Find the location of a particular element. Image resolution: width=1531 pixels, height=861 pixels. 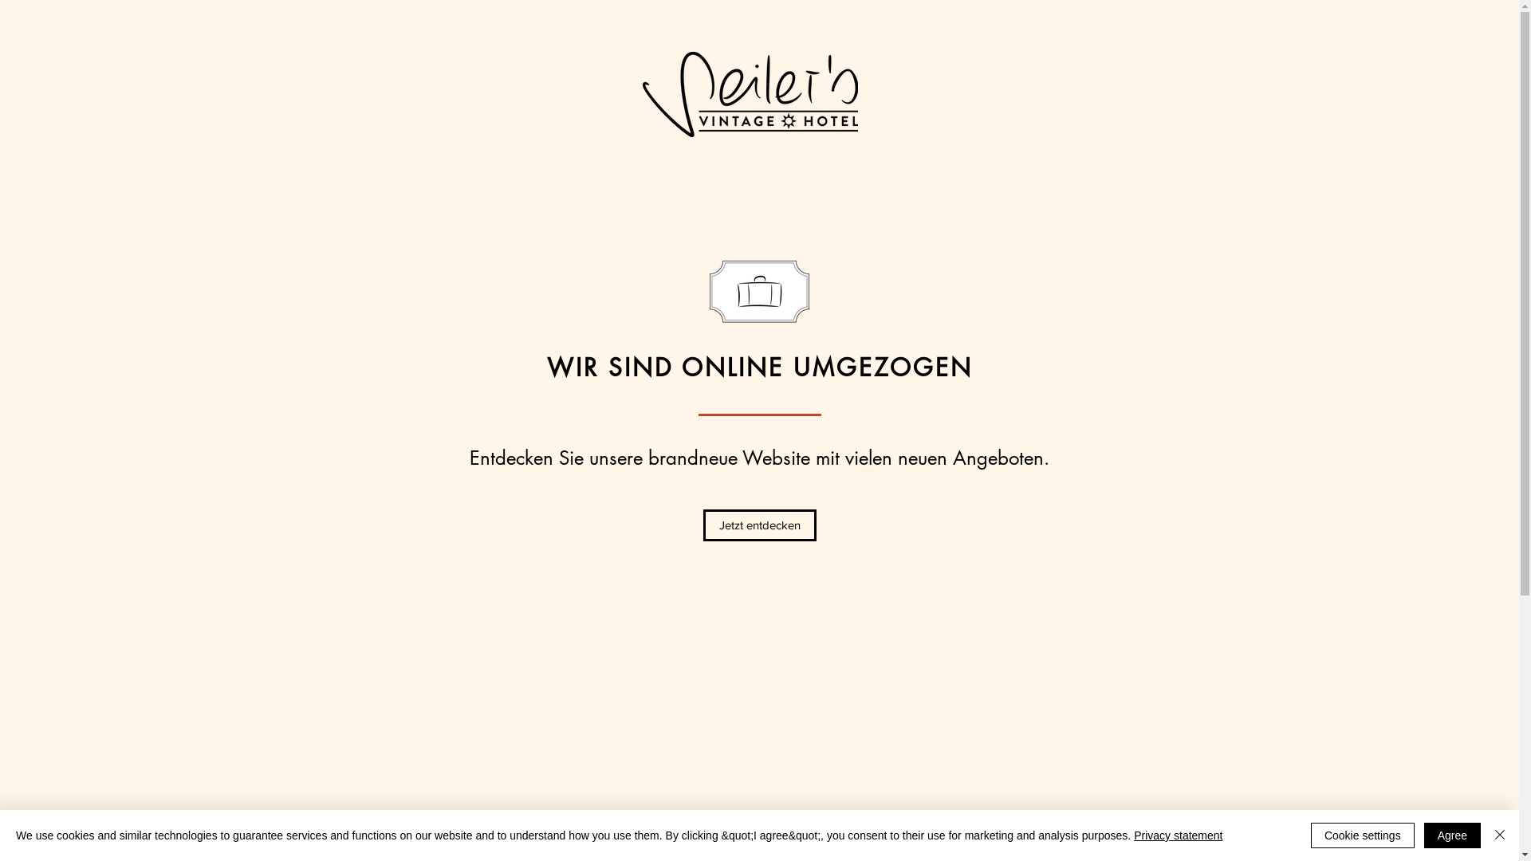

Seilers-Logo-schwarz.png is located at coordinates (750, 94).